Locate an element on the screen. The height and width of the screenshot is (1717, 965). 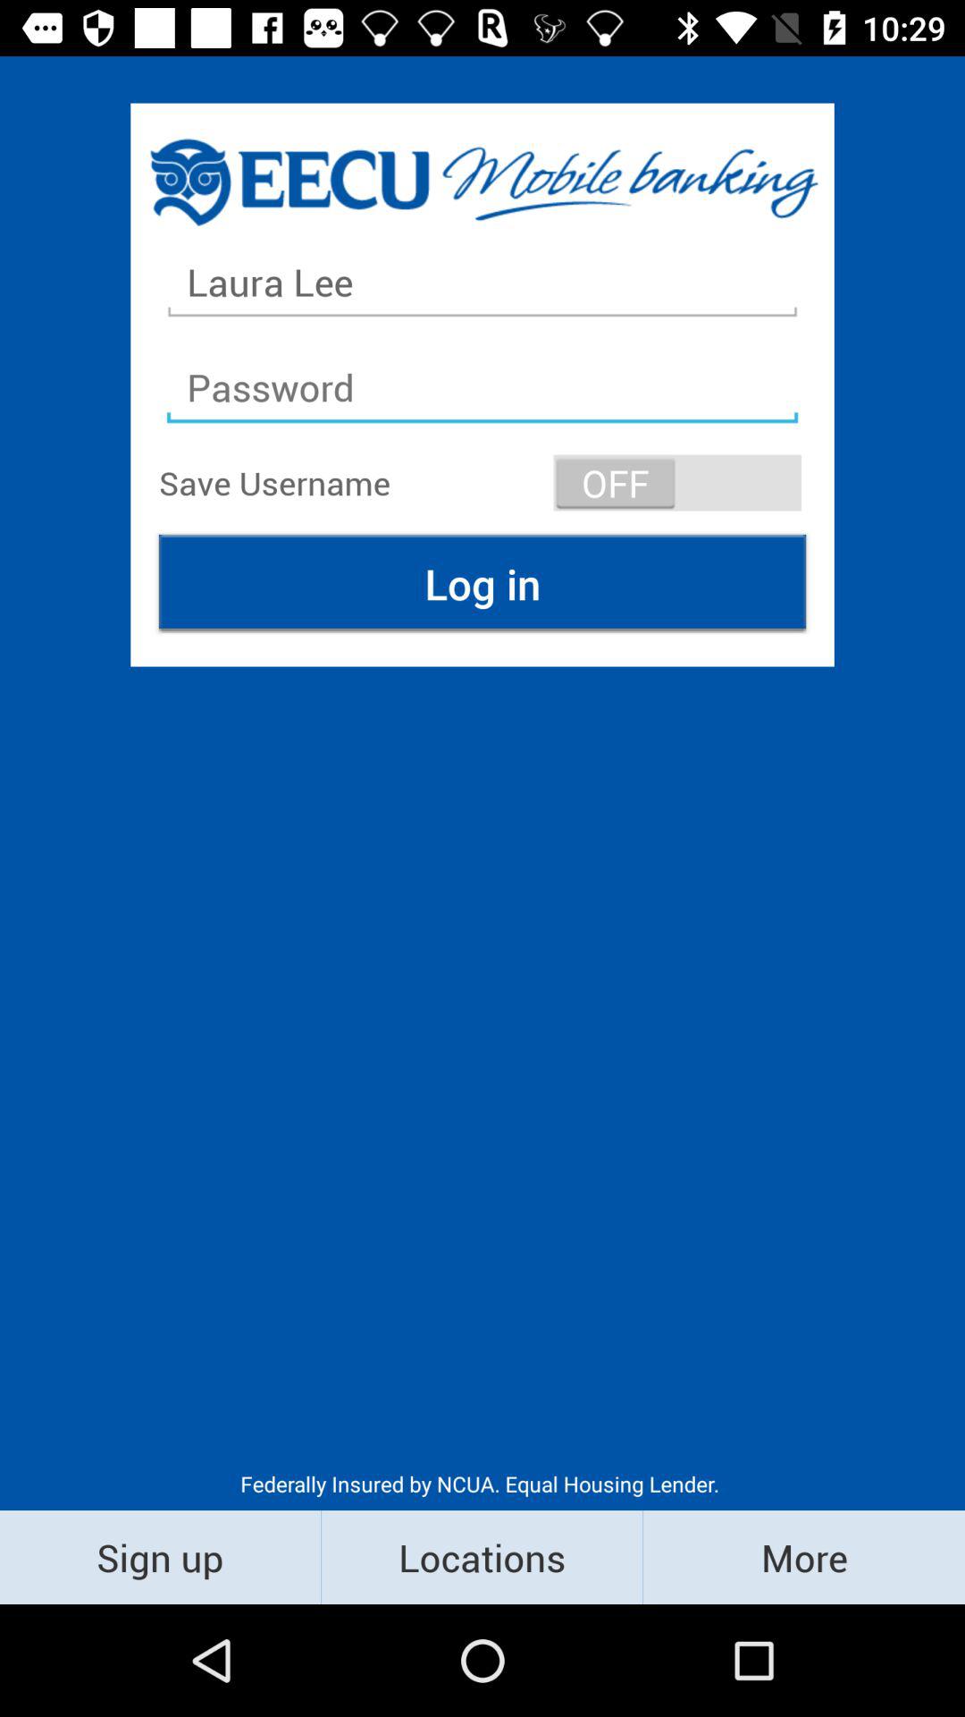
open the item above log in is located at coordinates (677, 483).